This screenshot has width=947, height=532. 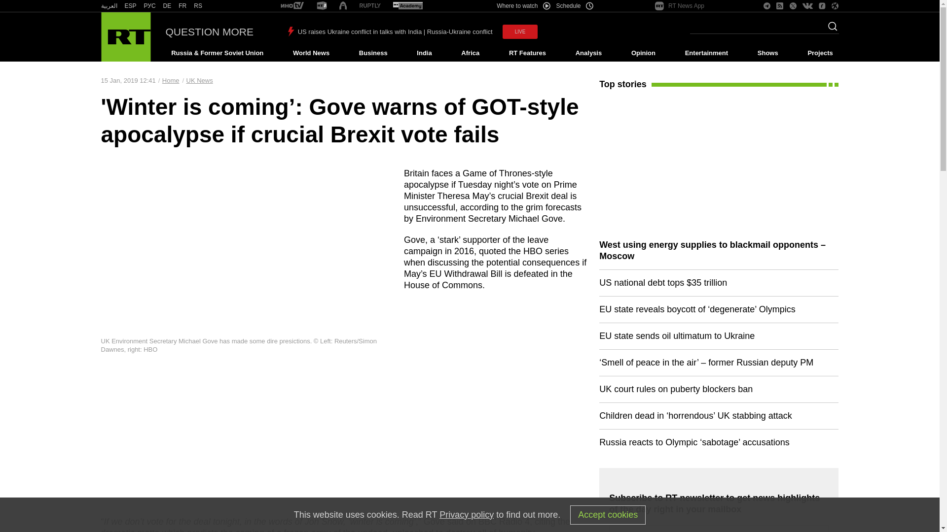 I want to click on Business, so click(x=373, y=53).